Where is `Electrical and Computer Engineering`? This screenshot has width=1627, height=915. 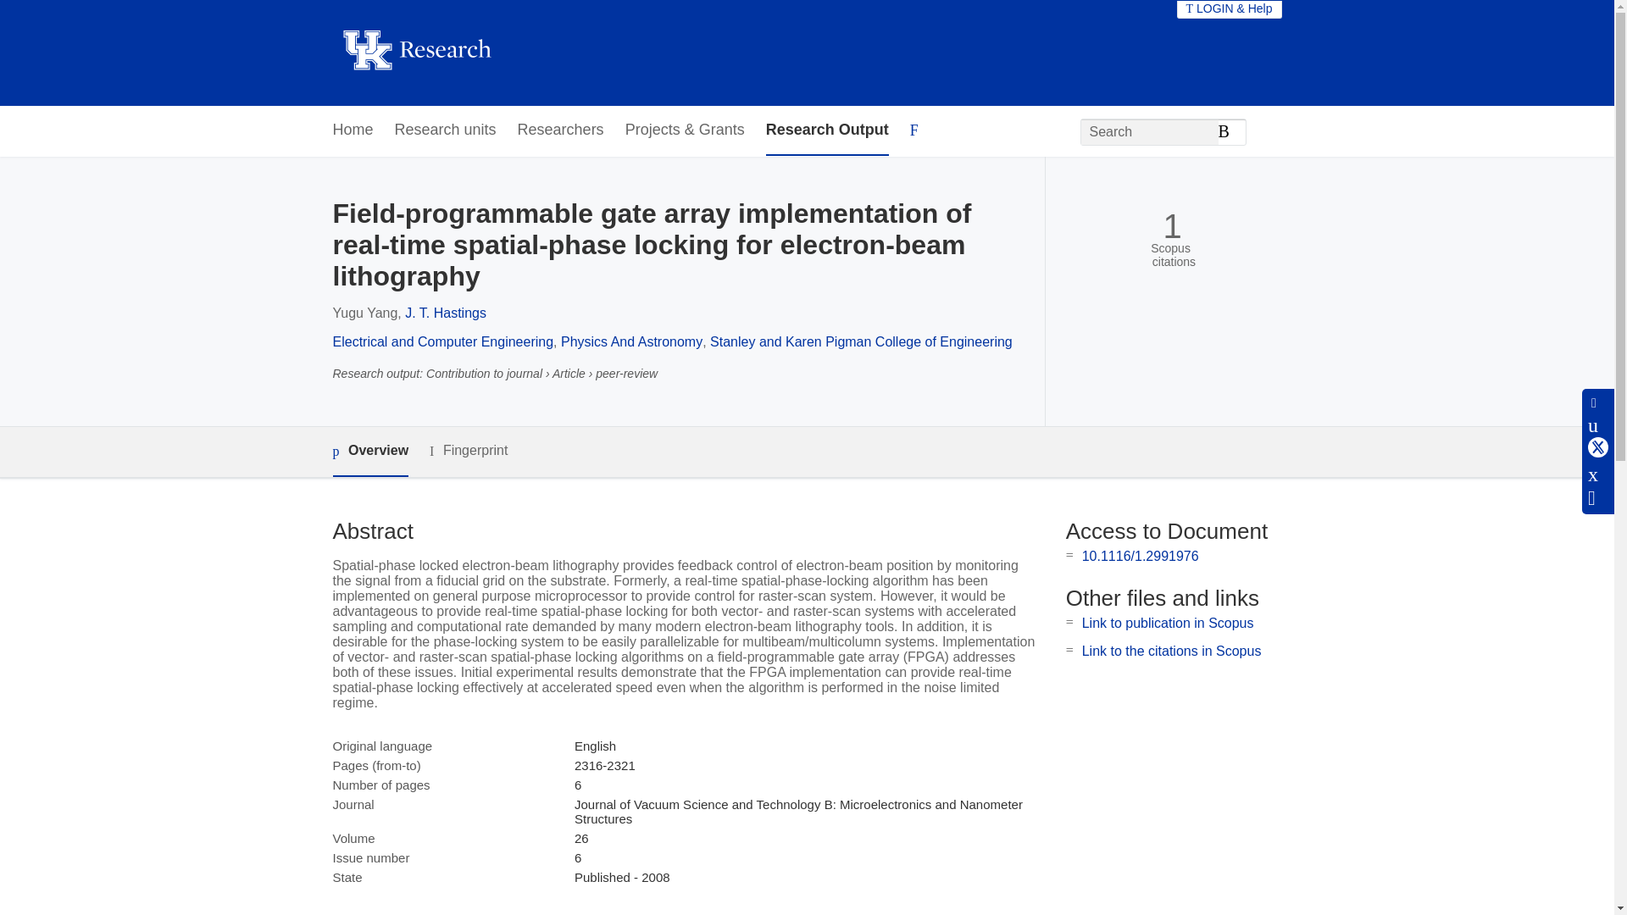
Electrical and Computer Engineering is located at coordinates (442, 341).